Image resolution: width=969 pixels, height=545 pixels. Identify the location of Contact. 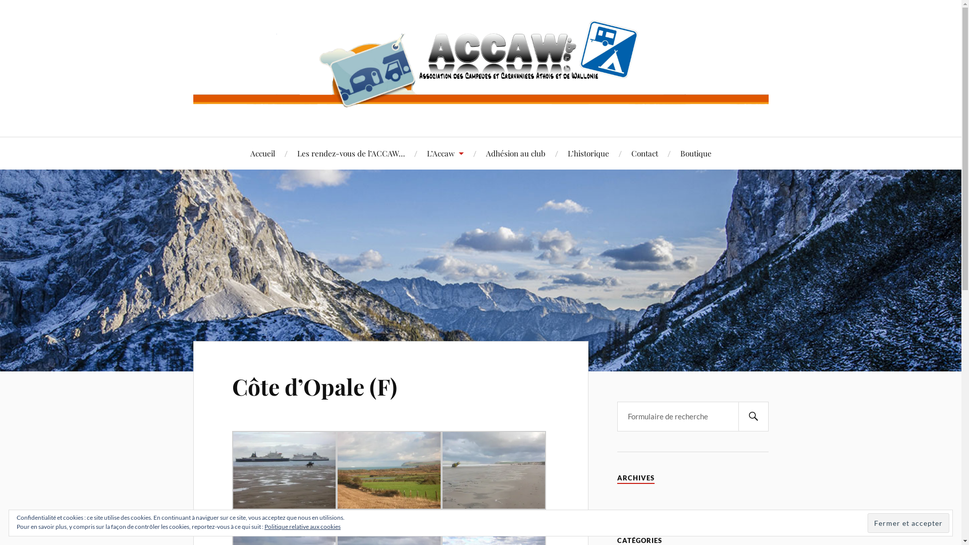
(644, 153).